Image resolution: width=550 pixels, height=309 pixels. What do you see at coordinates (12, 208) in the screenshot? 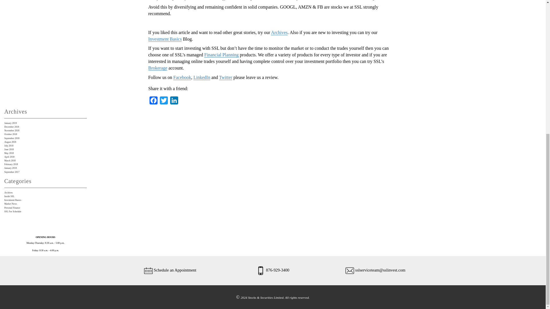
I see `Personal Finance` at bounding box center [12, 208].